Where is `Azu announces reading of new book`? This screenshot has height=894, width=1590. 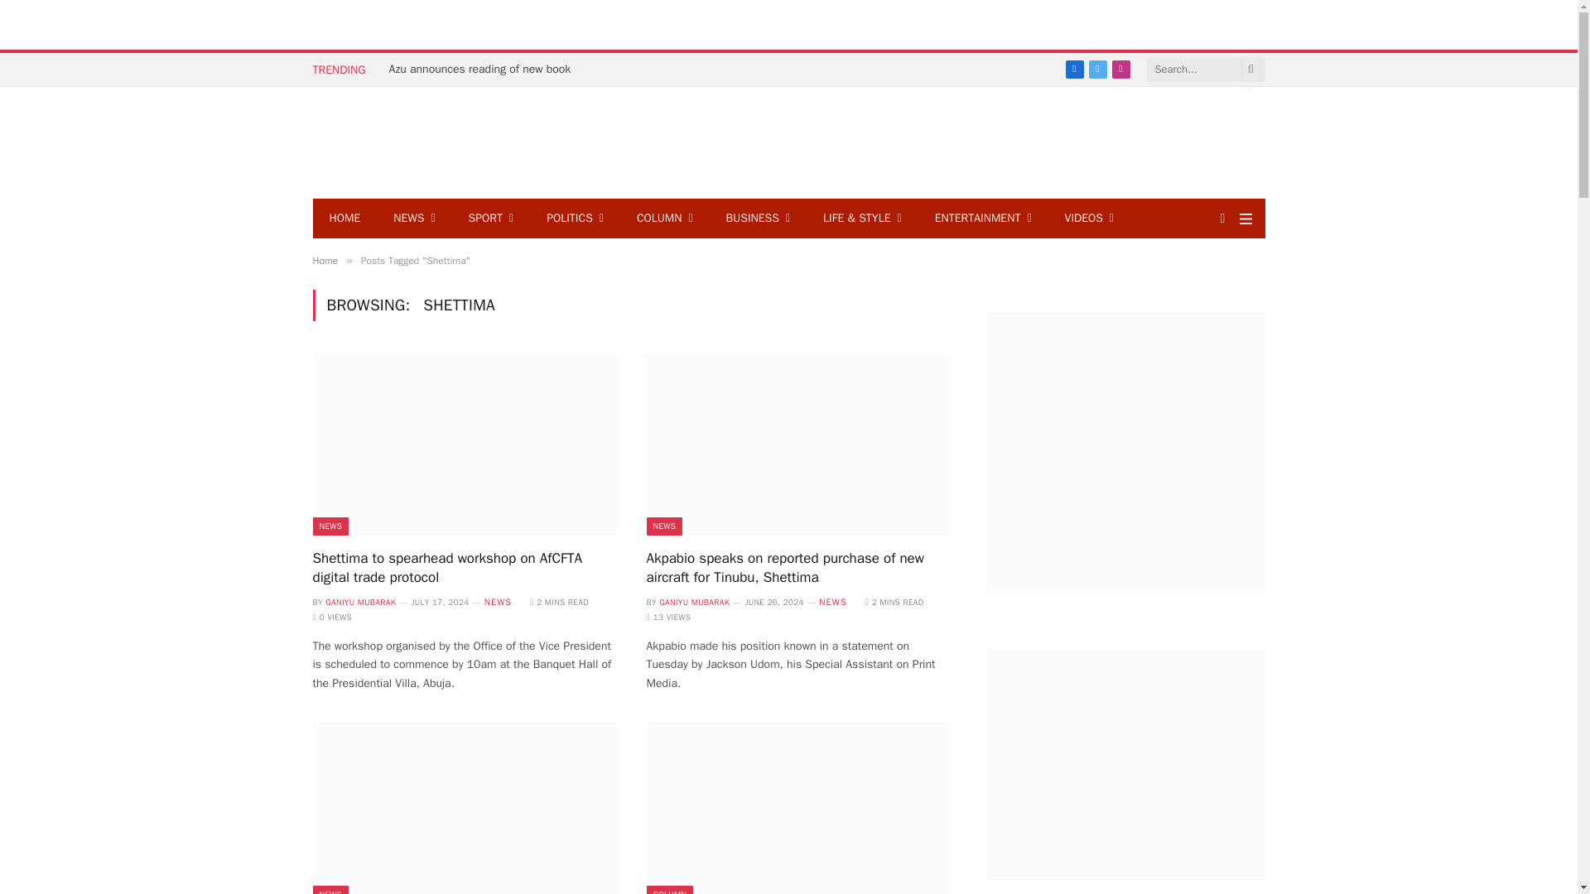
Azu announces reading of new book is located at coordinates (484, 69).